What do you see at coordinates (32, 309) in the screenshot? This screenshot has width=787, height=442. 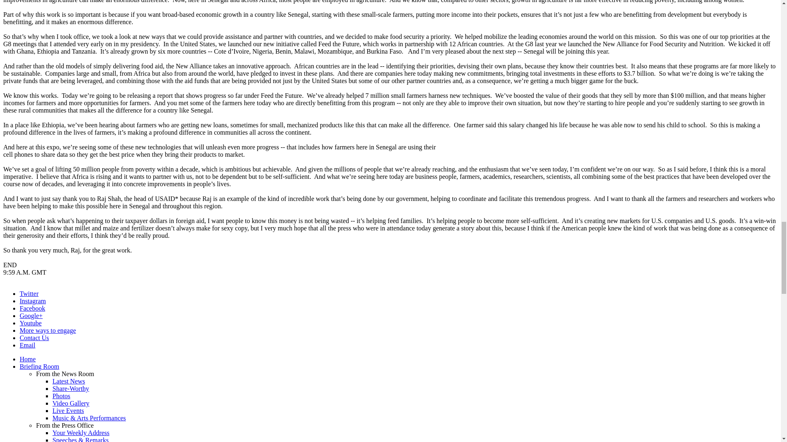 I see `Like the Whitehouse on Facebook.` at bounding box center [32, 309].